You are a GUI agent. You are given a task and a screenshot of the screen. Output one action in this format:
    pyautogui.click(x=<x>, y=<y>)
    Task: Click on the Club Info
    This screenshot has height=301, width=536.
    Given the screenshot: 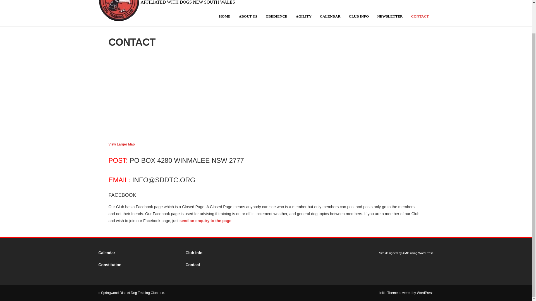 What is the action you would take?
    pyautogui.click(x=359, y=16)
    